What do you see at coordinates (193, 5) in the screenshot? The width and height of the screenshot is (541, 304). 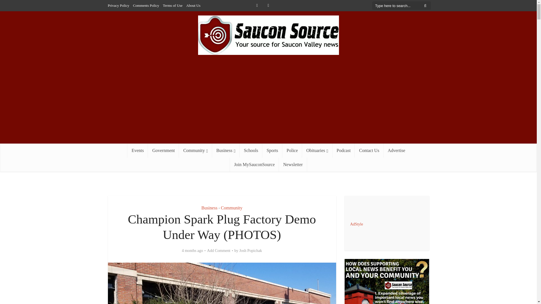 I see `About Us` at bounding box center [193, 5].